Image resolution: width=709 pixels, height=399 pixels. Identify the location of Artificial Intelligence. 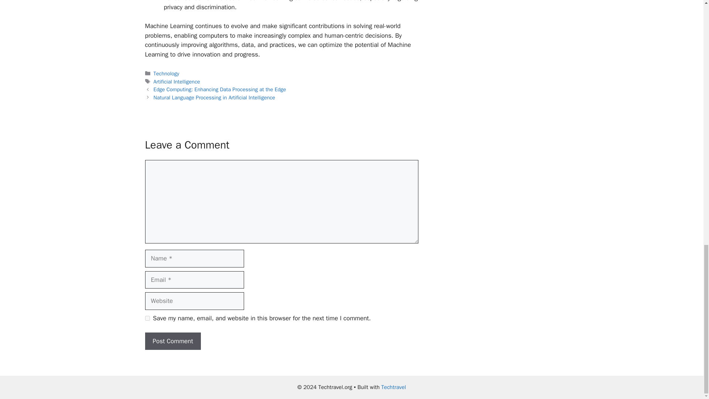
(177, 81).